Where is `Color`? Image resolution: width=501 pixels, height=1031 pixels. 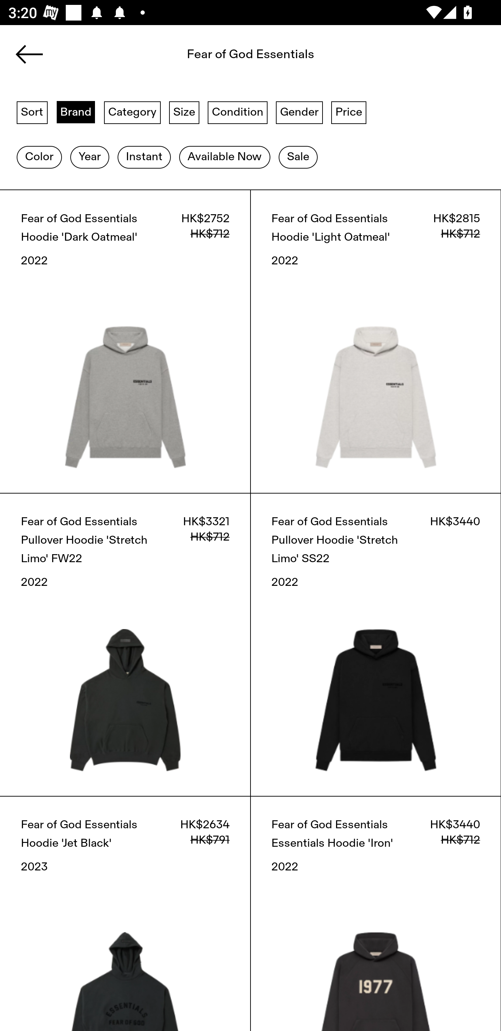
Color is located at coordinates (39, 157).